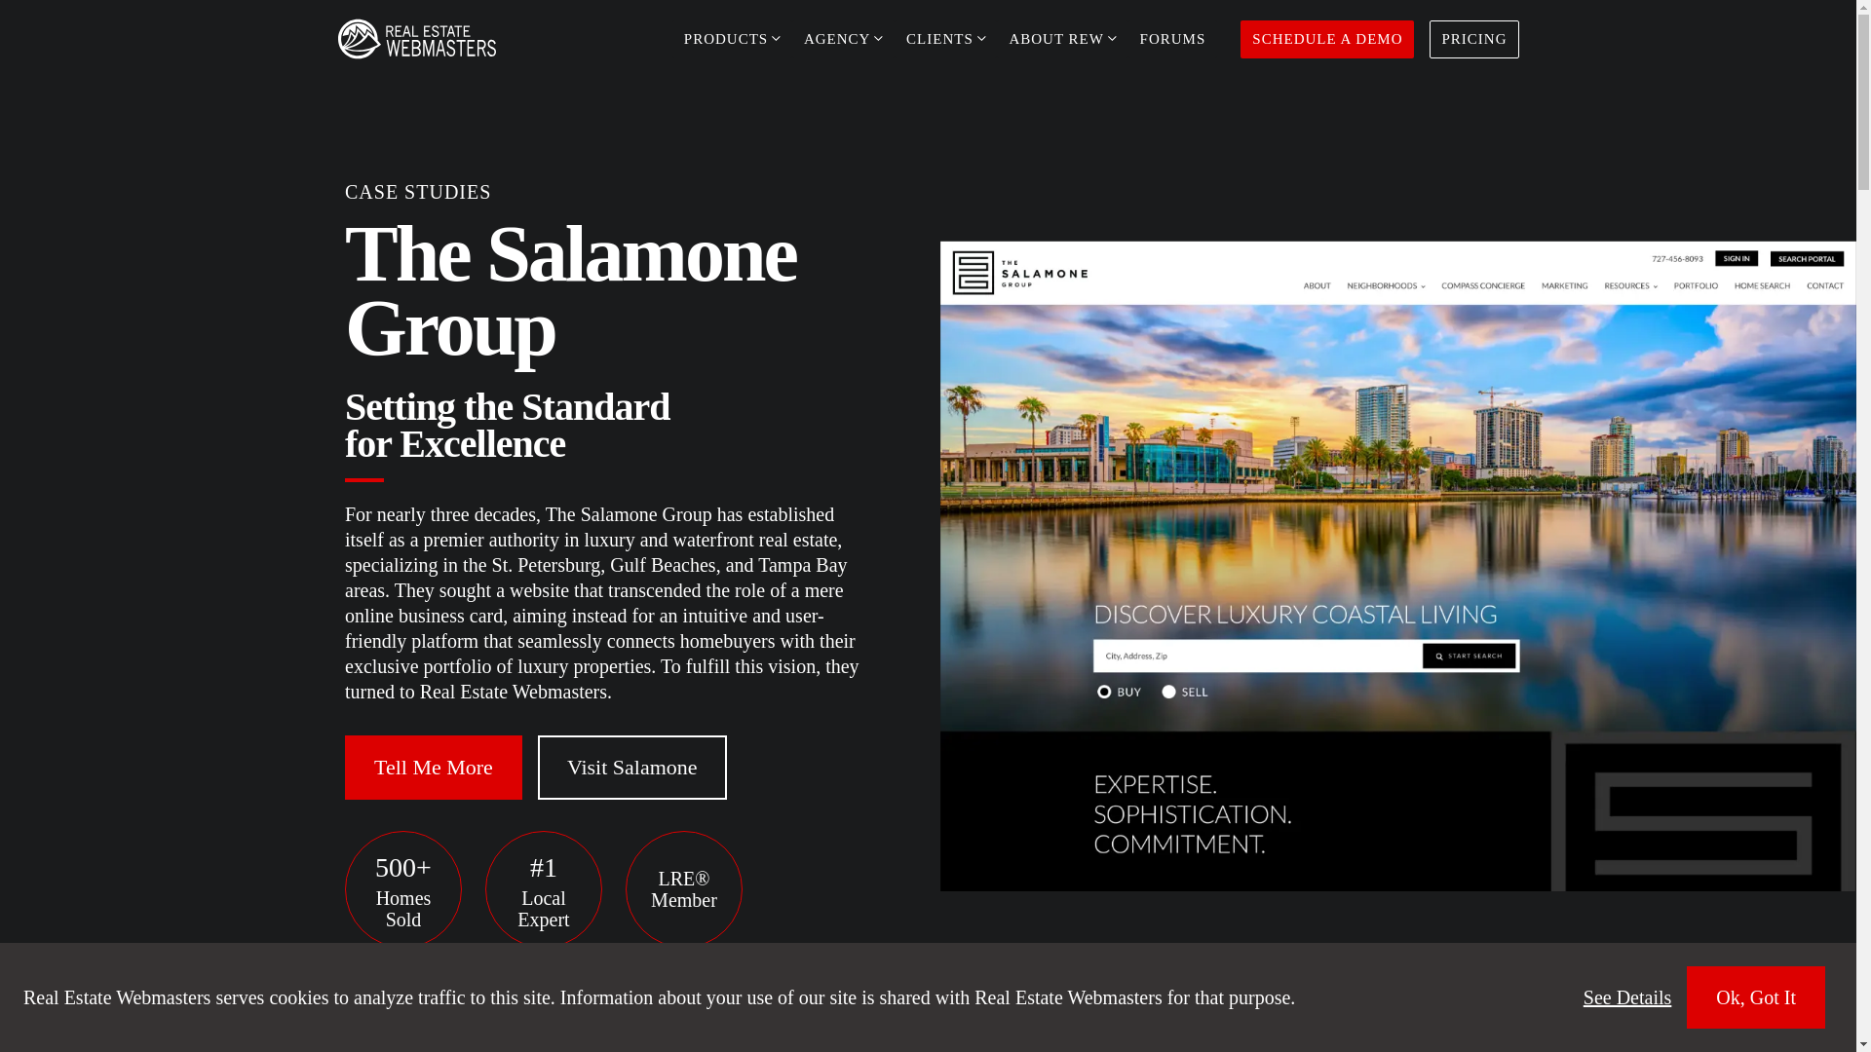 The image size is (1871, 1052). Describe the element at coordinates (842, 39) in the screenshot. I see `AGENCY` at that location.